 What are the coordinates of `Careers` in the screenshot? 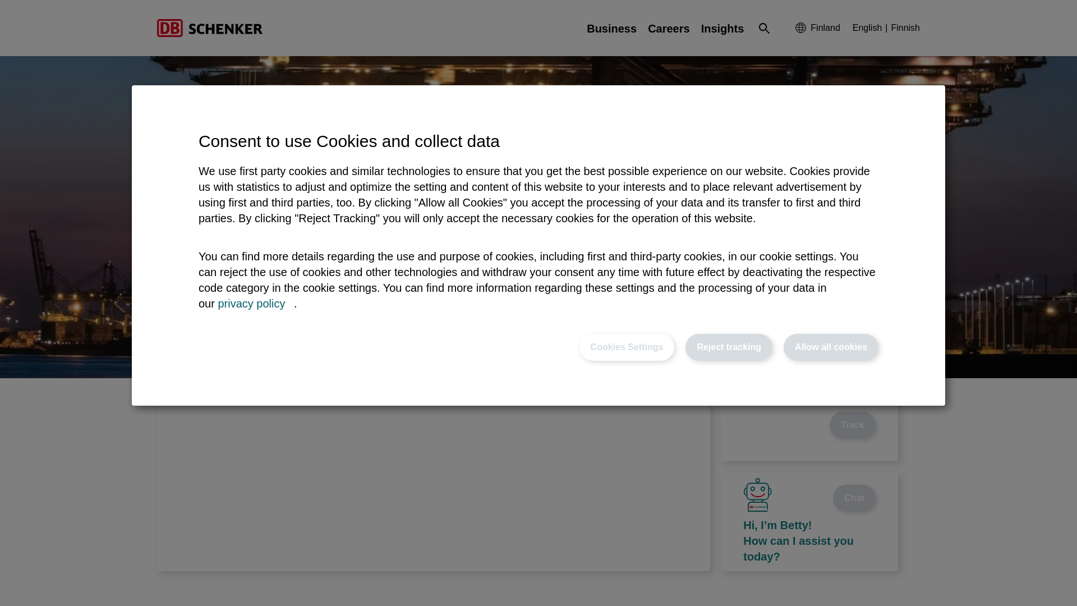 It's located at (669, 28).